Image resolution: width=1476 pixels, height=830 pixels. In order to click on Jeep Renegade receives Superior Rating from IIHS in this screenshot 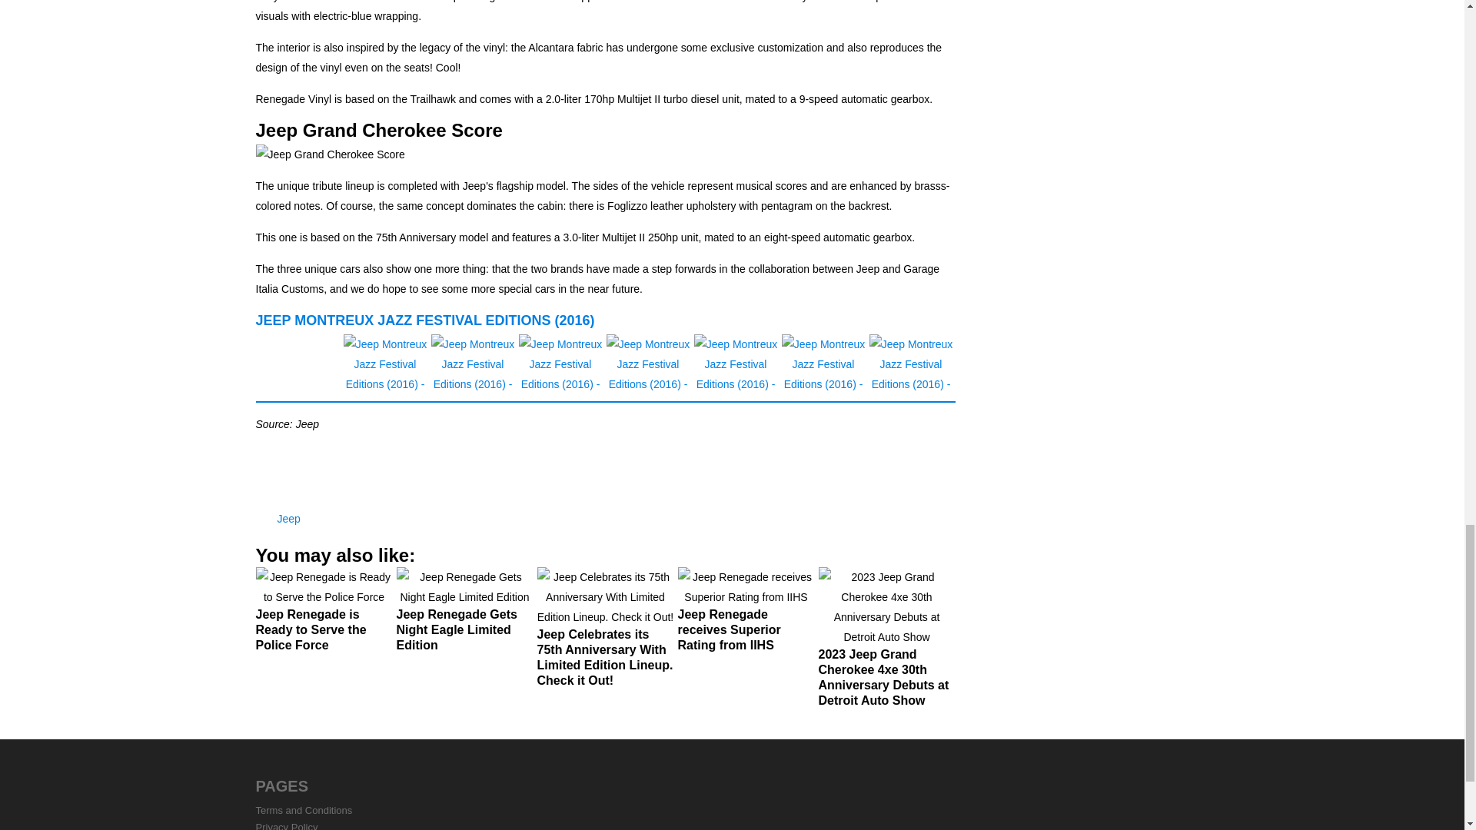, I will do `click(746, 616)`.